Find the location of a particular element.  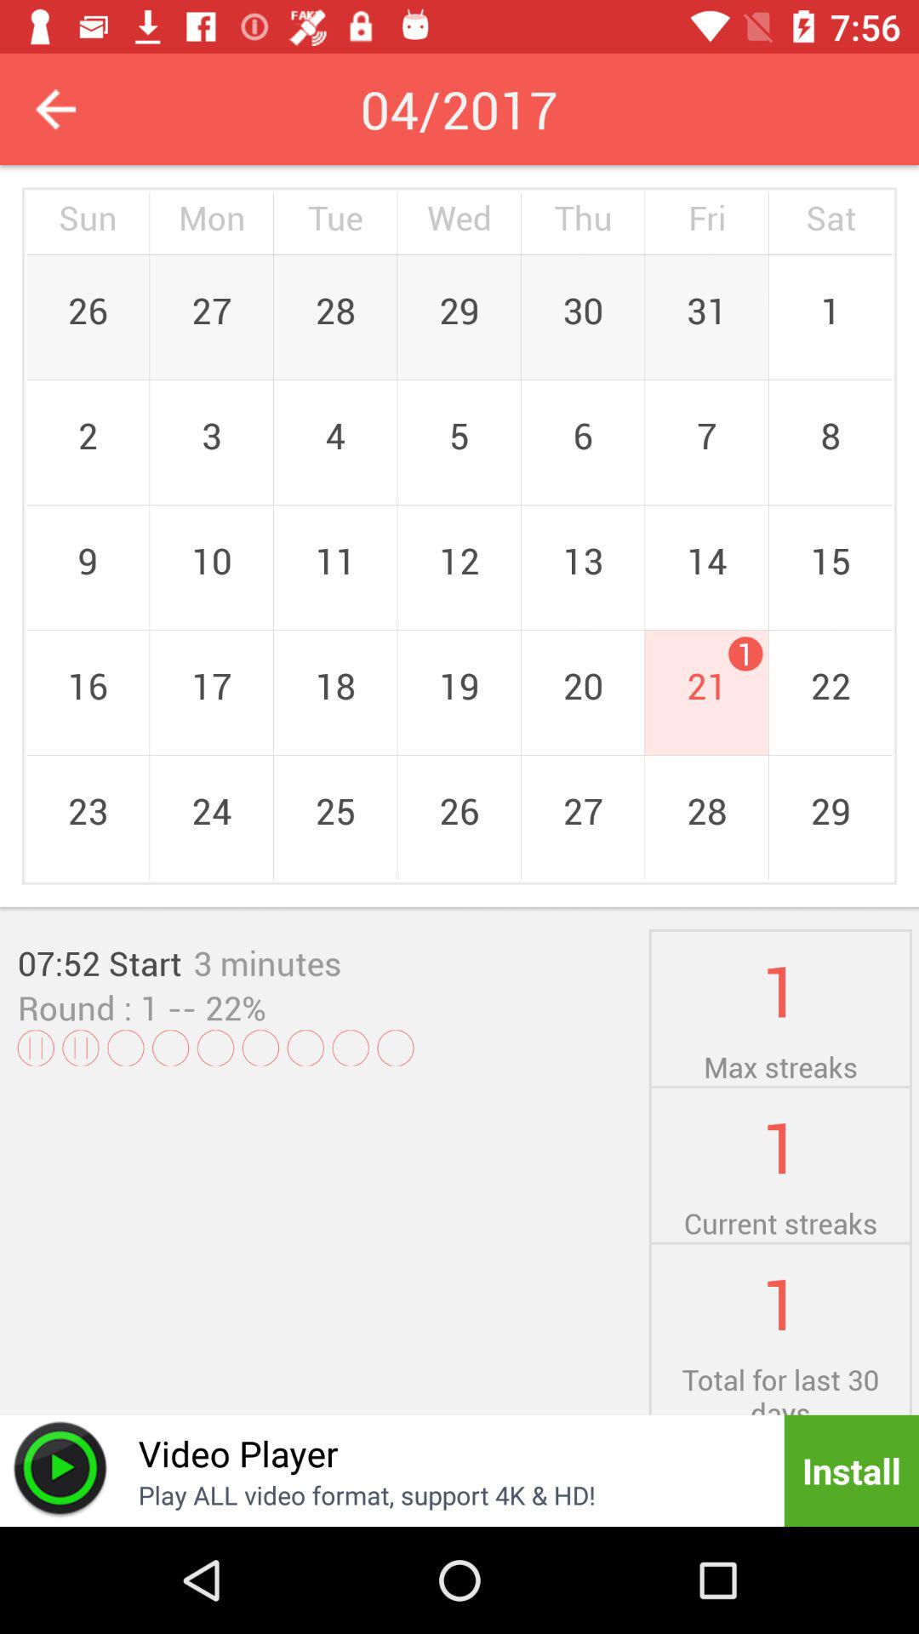

press the item to the left of 3 minutes icon is located at coordinates (100, 963).